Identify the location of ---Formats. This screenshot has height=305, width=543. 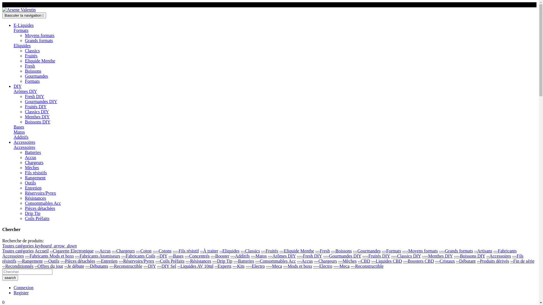
(391, 251).